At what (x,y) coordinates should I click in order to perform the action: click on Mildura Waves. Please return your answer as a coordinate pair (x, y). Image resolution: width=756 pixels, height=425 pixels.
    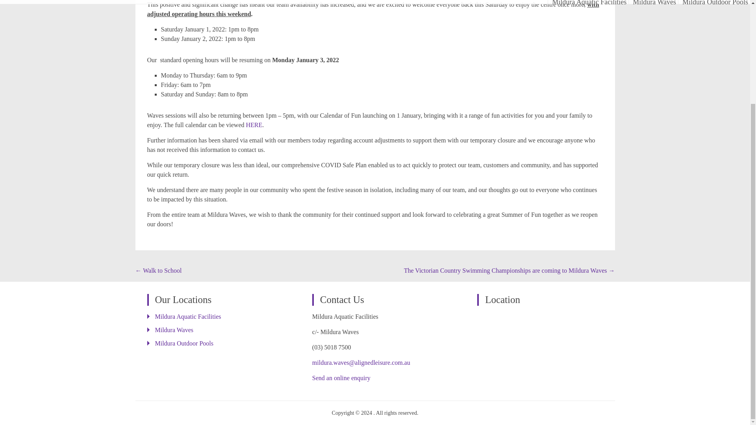
    Looking at the image, I should click on (174, 330).